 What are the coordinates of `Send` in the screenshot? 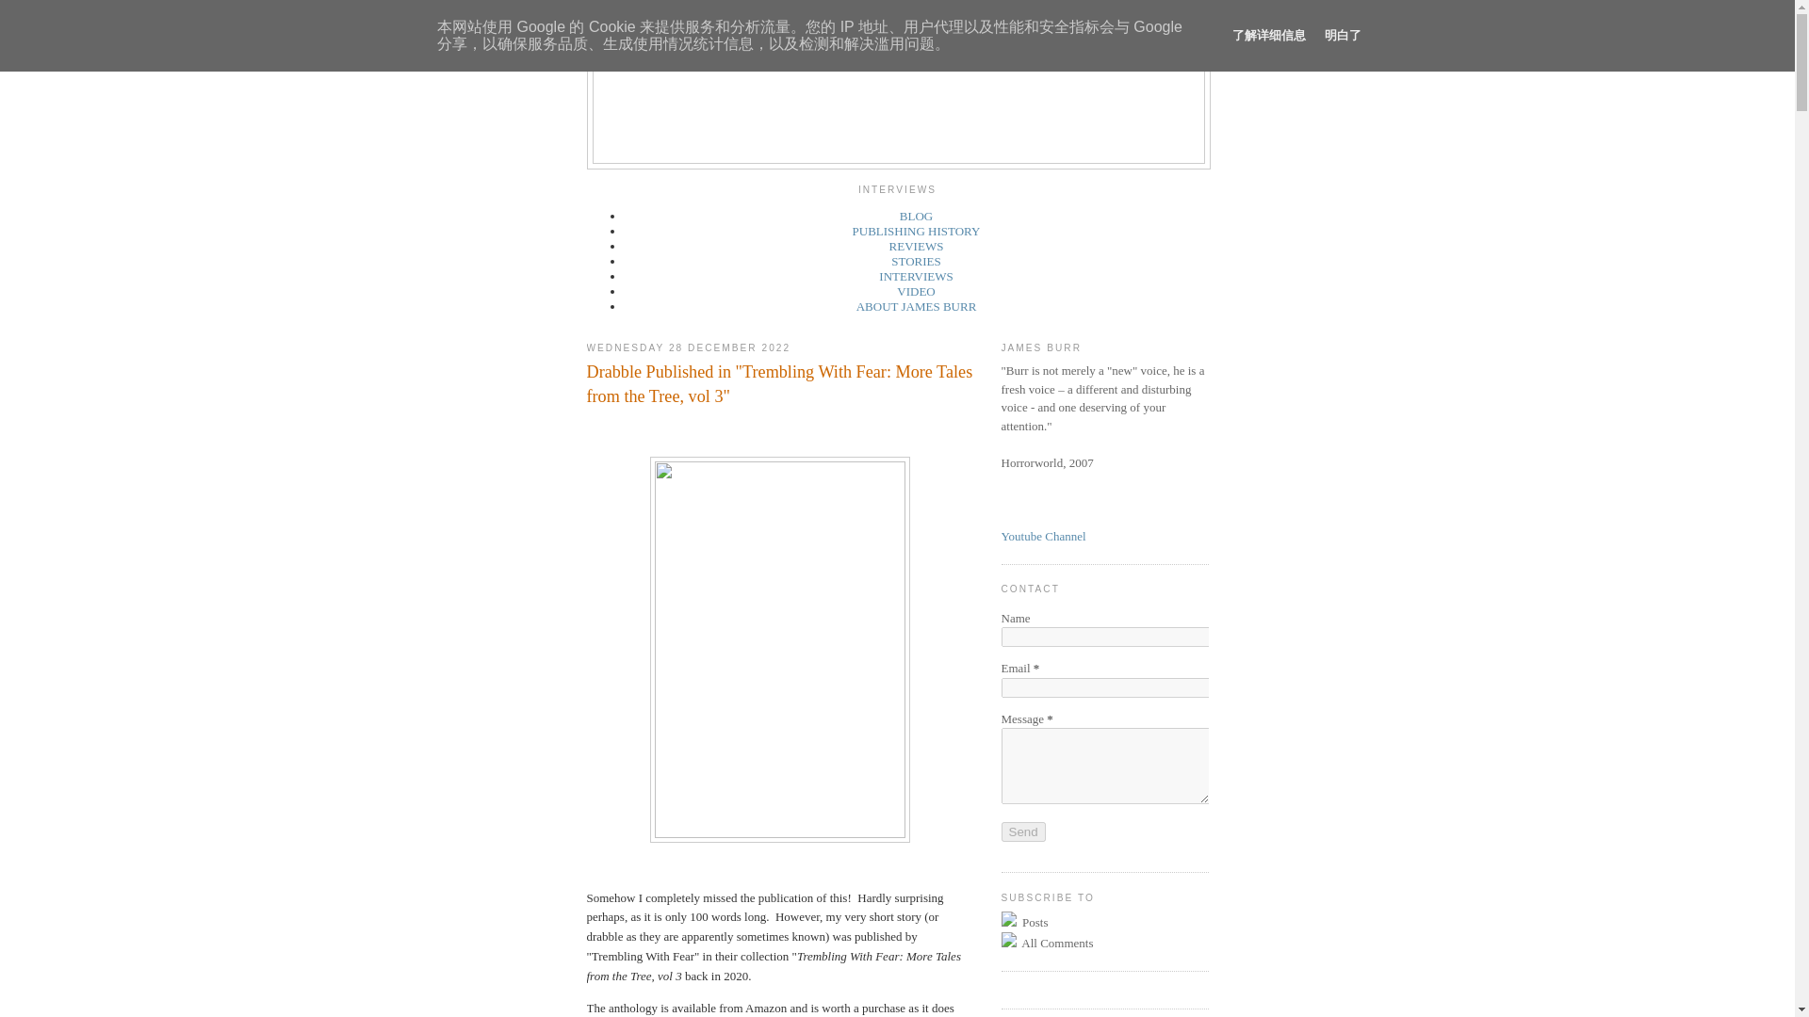 It's located at (1022, 831).